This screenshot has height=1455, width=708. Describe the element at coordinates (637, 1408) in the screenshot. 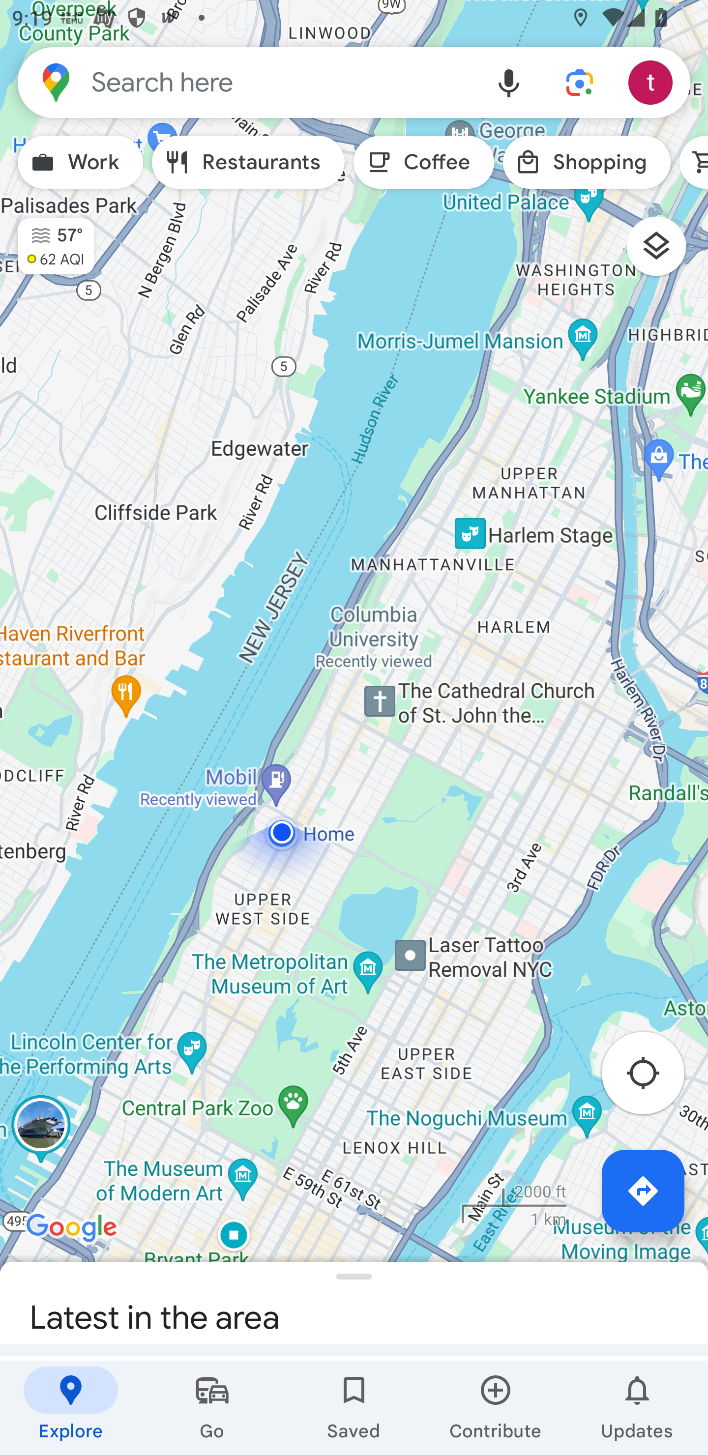

I see `Updates` at that location.